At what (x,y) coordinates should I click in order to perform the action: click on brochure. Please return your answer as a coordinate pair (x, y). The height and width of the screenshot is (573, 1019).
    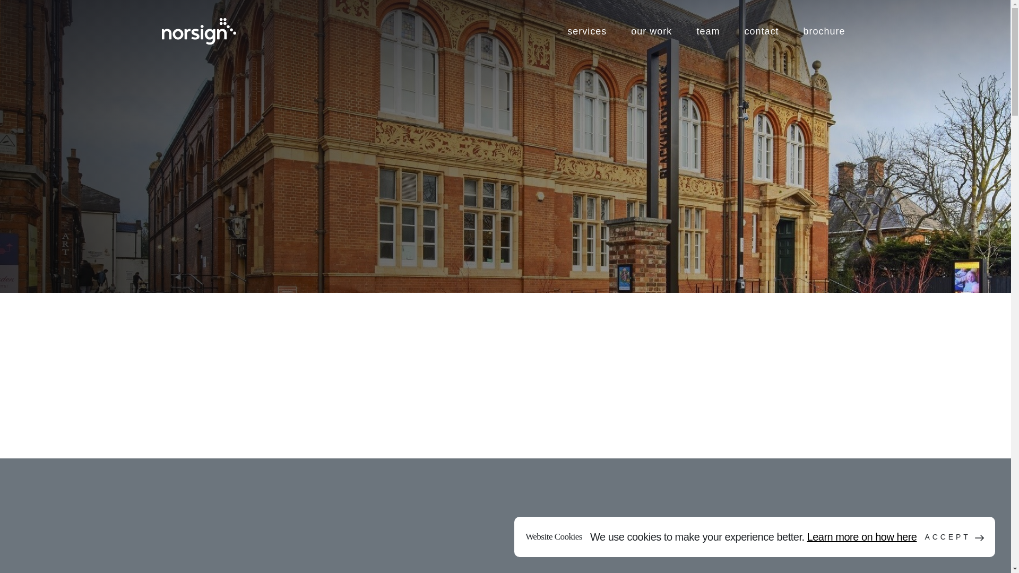
    Looking at the image, I should click on (824, 31).